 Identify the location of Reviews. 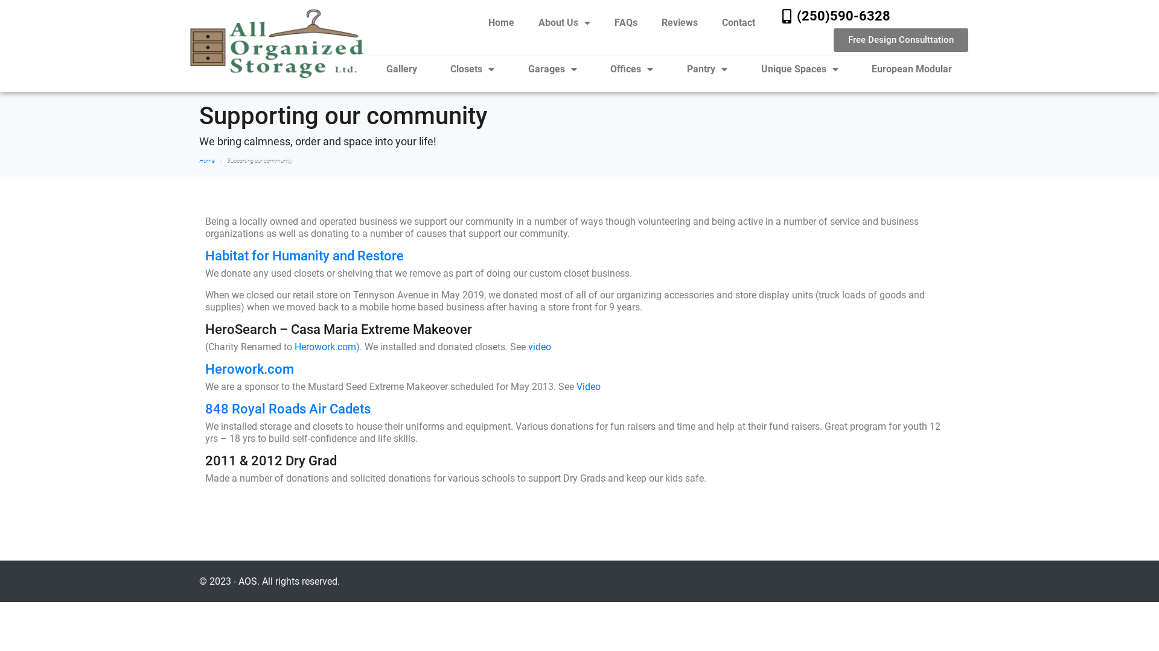
(680, 23).